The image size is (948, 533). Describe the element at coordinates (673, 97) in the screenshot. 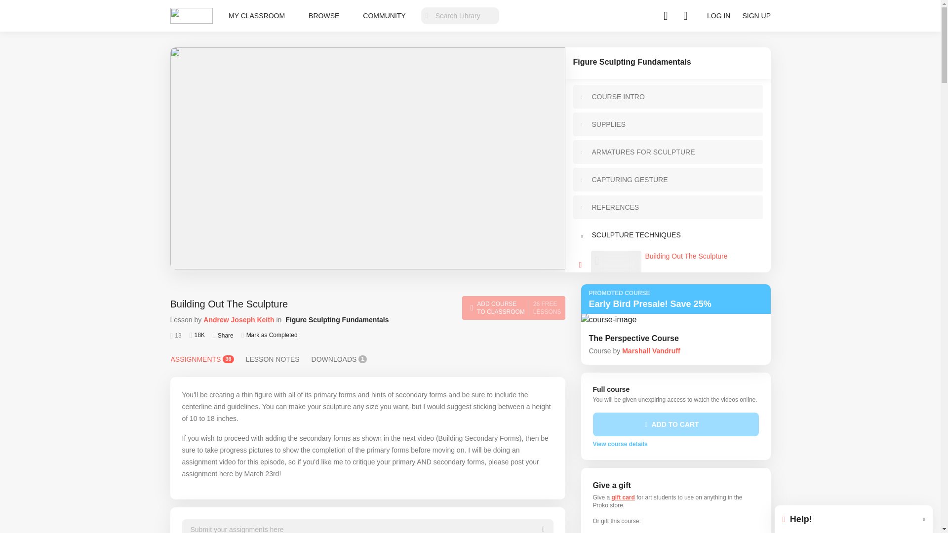

I see `Course Intro` at that location.